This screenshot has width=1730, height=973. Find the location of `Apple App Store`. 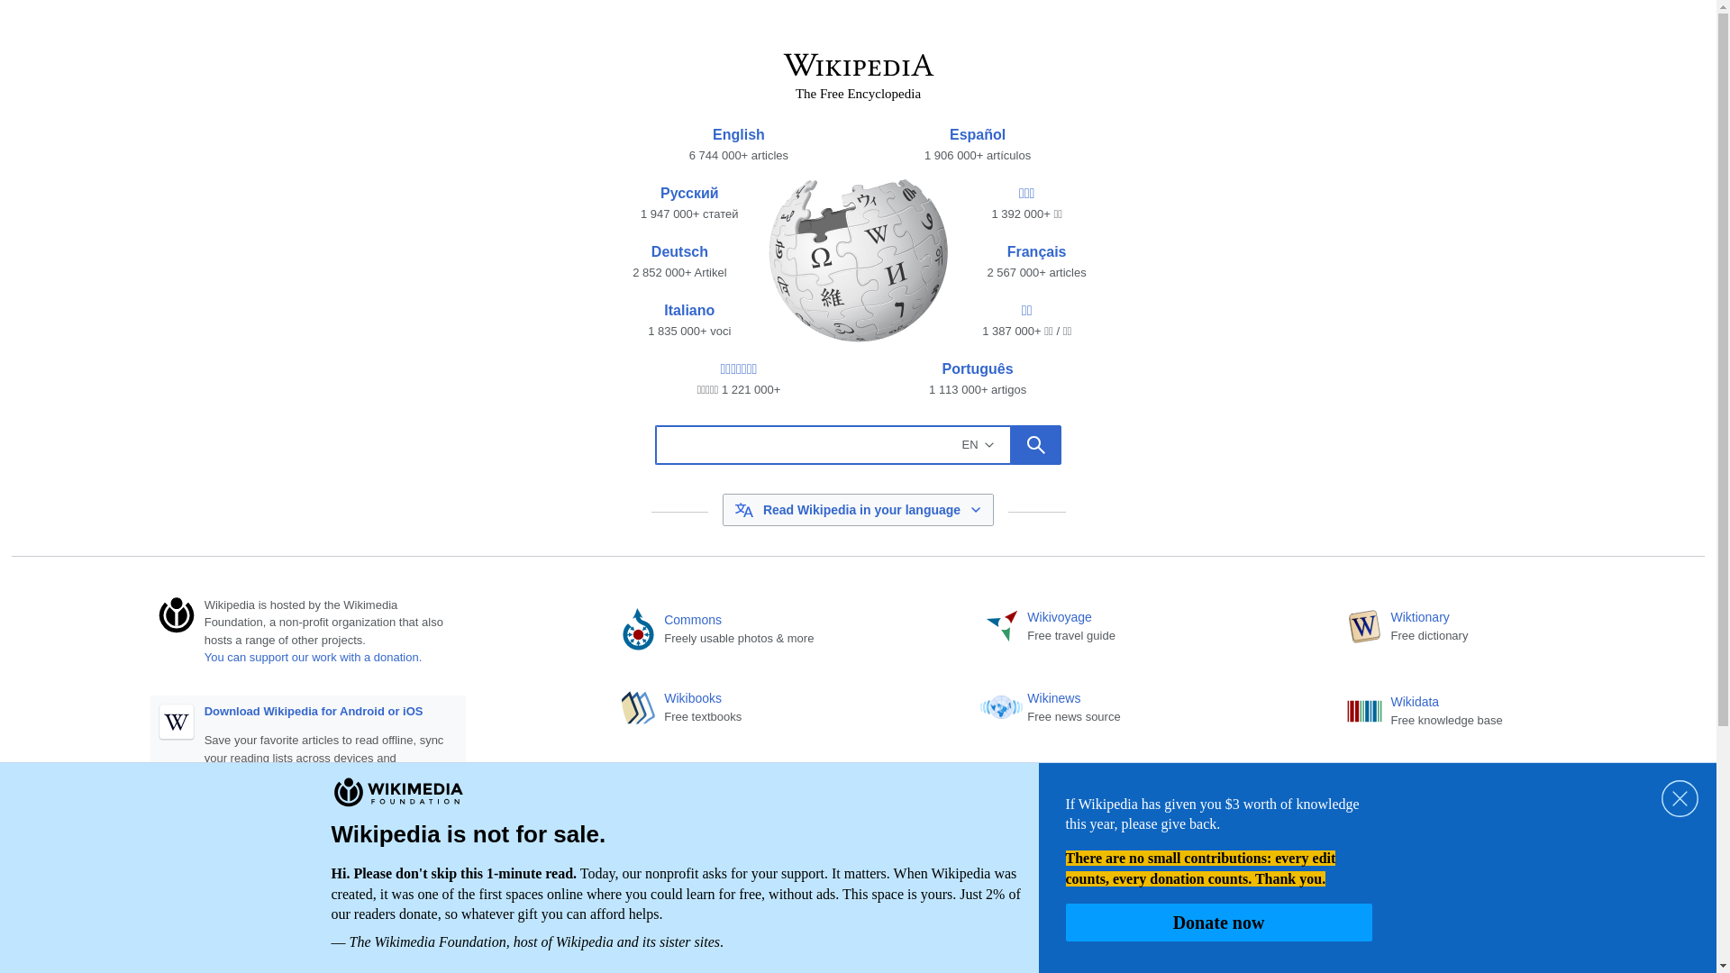

Apple App Store is located at coordinates (369, 831).